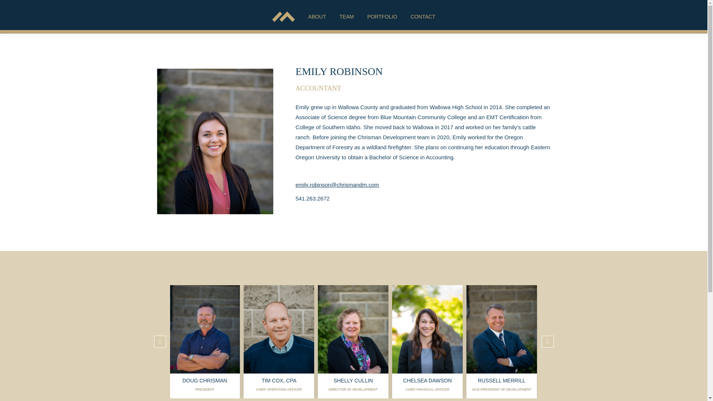 The height and width of the screenshot is (401, 713). I want to click on SHELLY CULLIN, so click(353, 380).